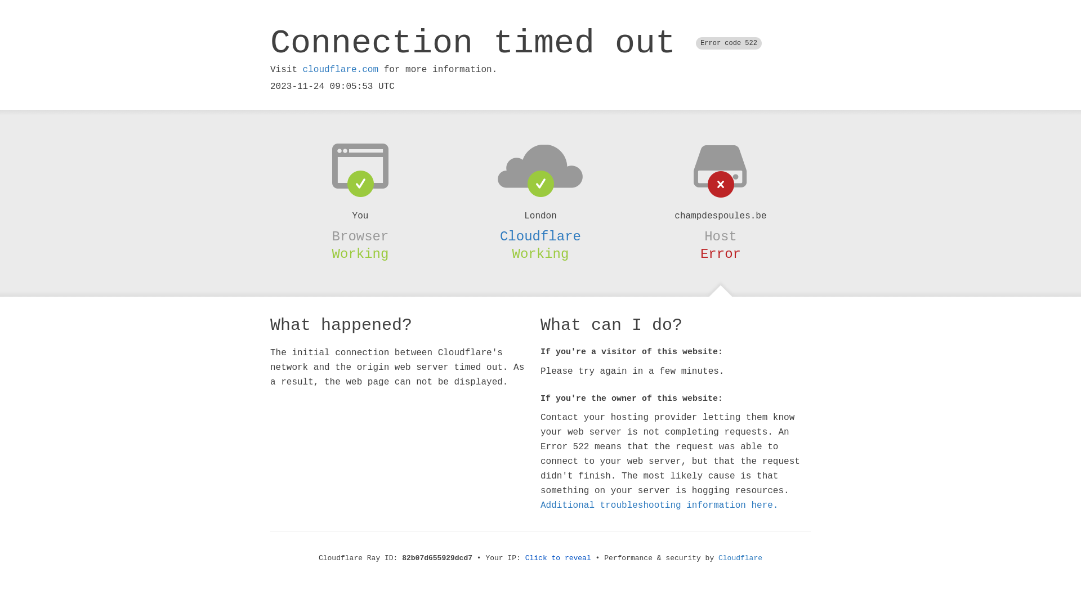 The width and height of the screenshot is (1081, 608). Describe the element at coordinates (559, 558) in the screenshot. I see `Click to reveal` at that location.